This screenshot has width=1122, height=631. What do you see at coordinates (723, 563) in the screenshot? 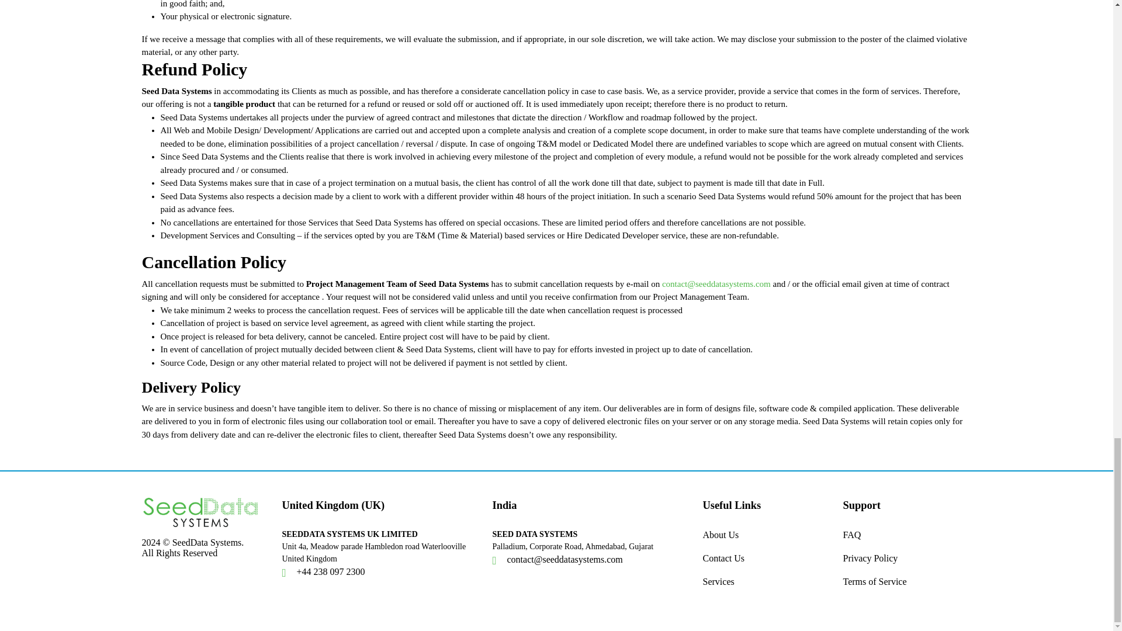
I see `Contact Us` at bounding box center [723, 563].